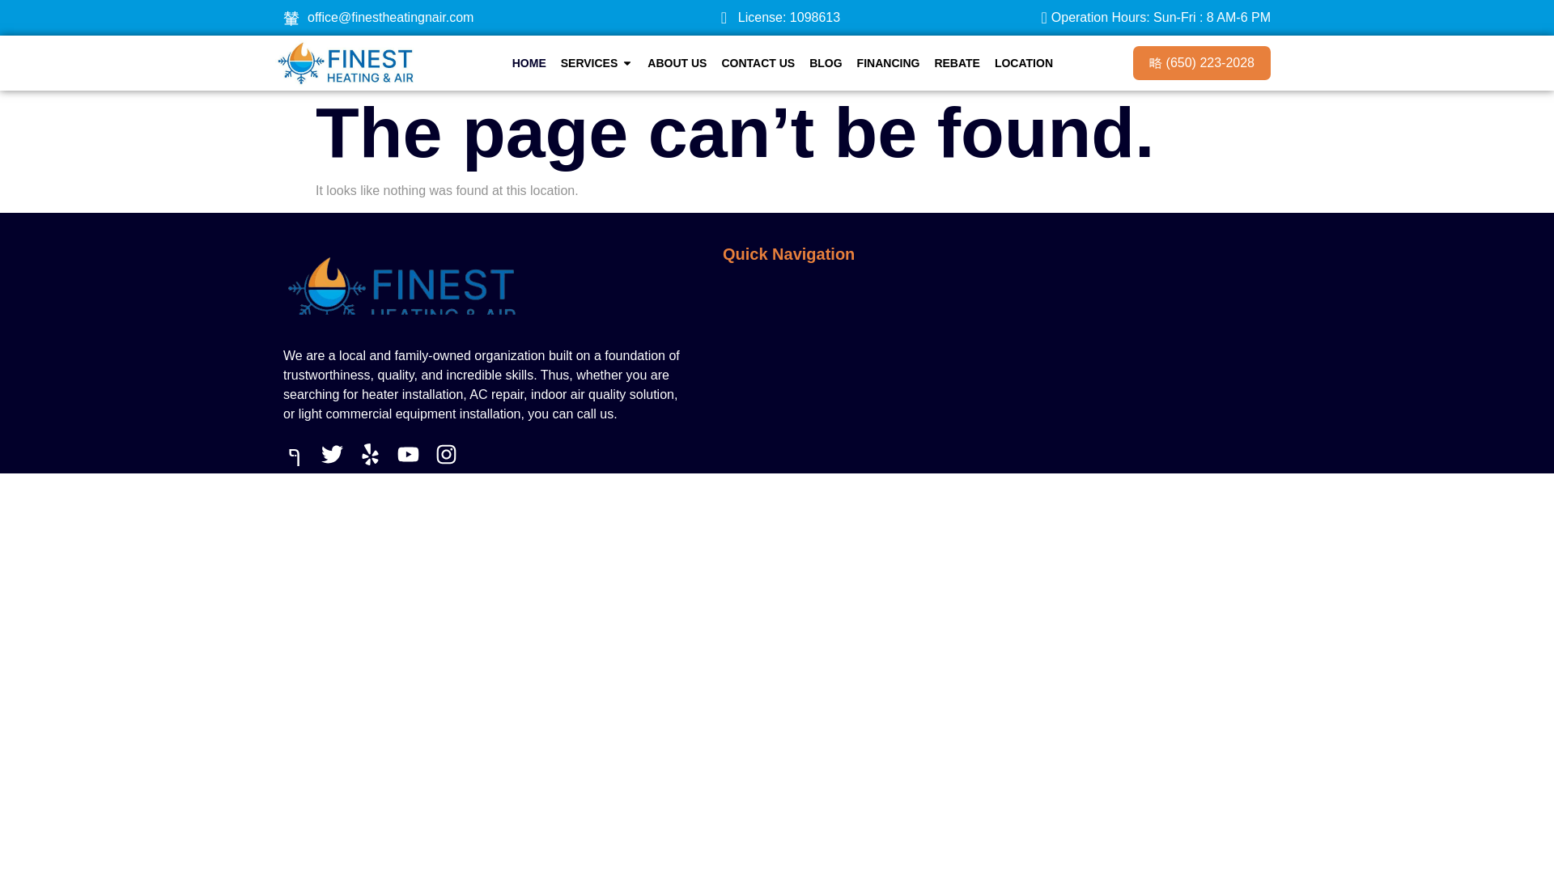 This screenshot has width=1554, height=874. Describe the element at coordinates (529, 63) in the screenshot. I see `HOME` at that location.